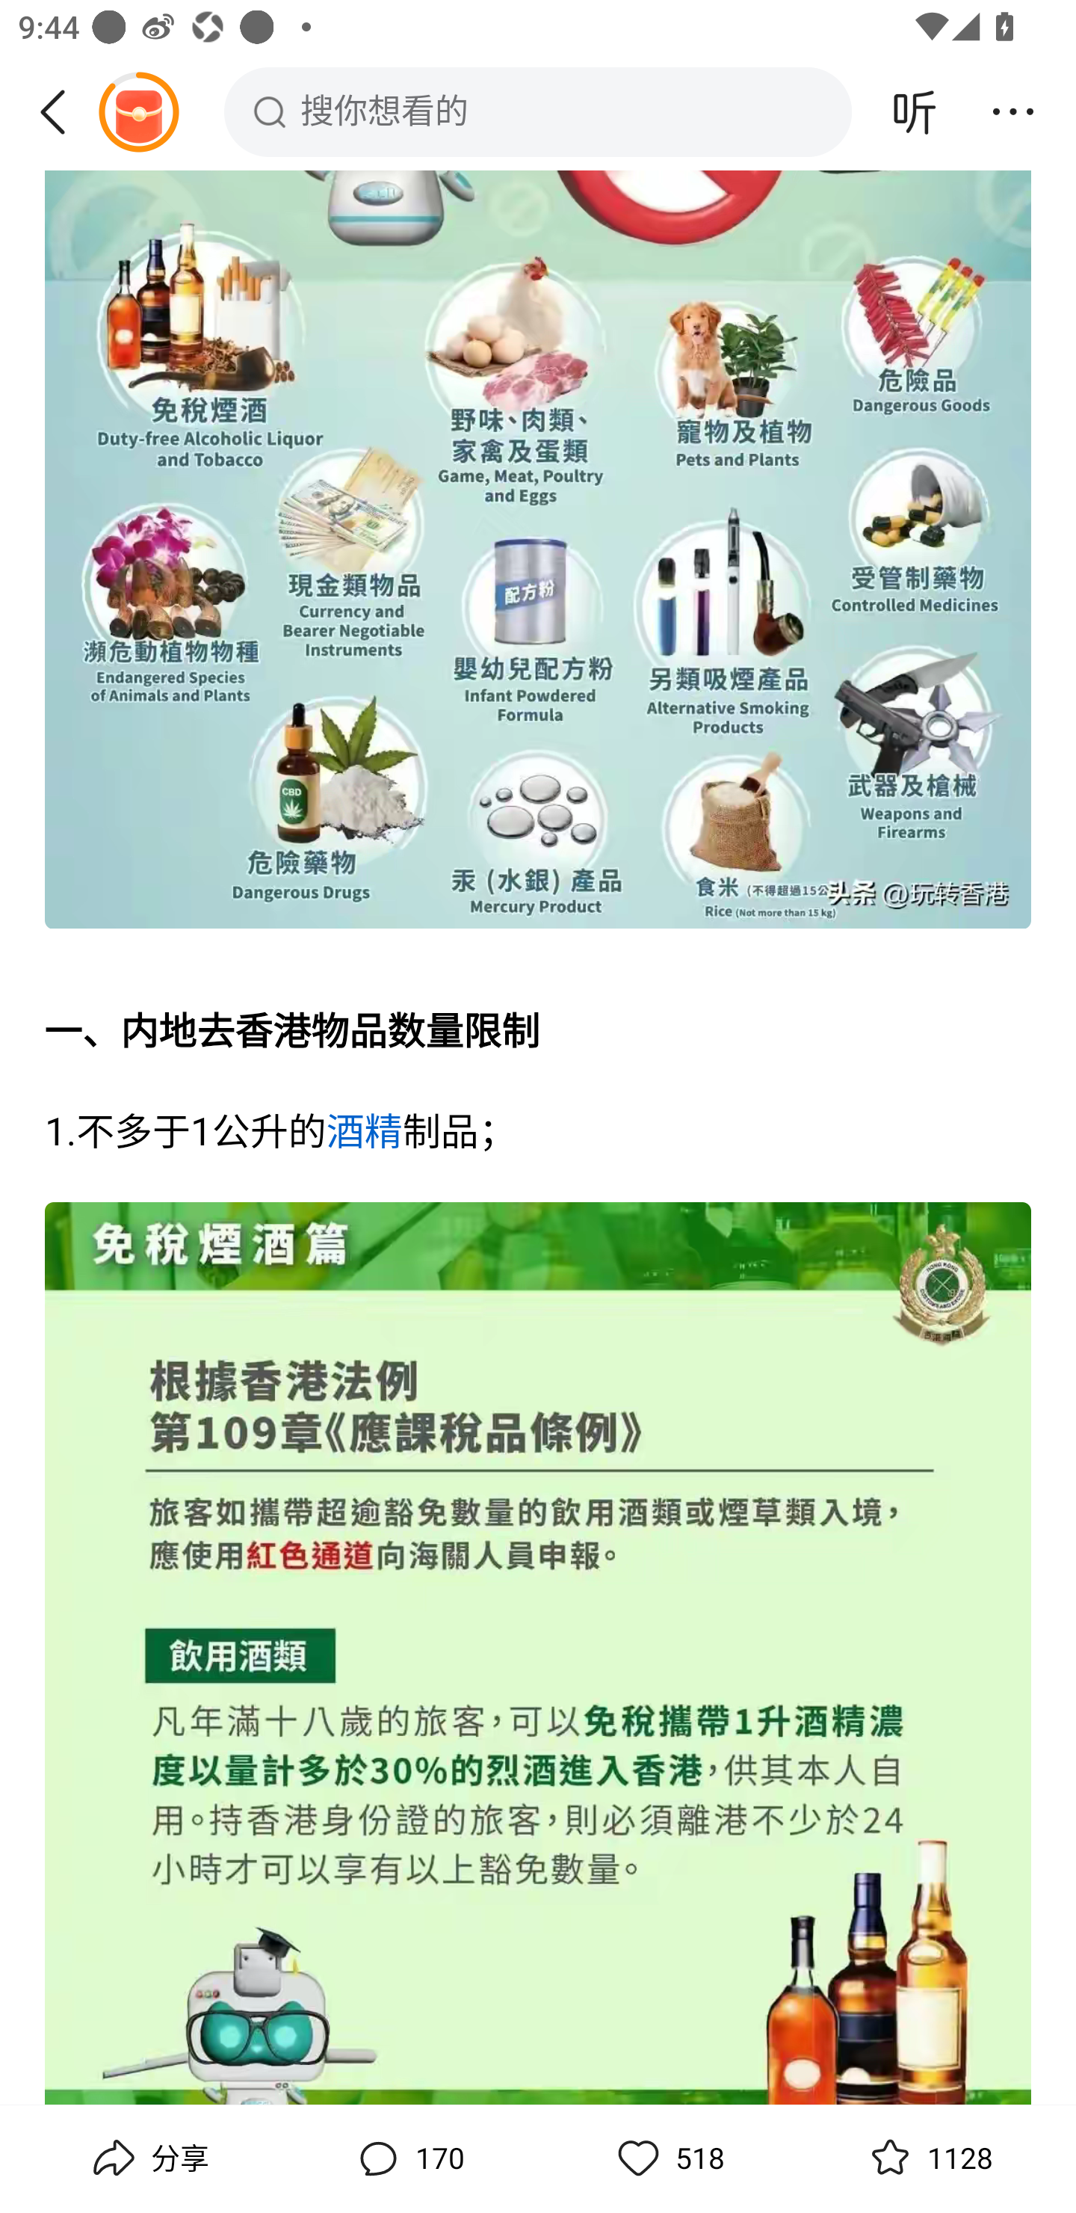  I want to click on 分享, so click(148, 2158).